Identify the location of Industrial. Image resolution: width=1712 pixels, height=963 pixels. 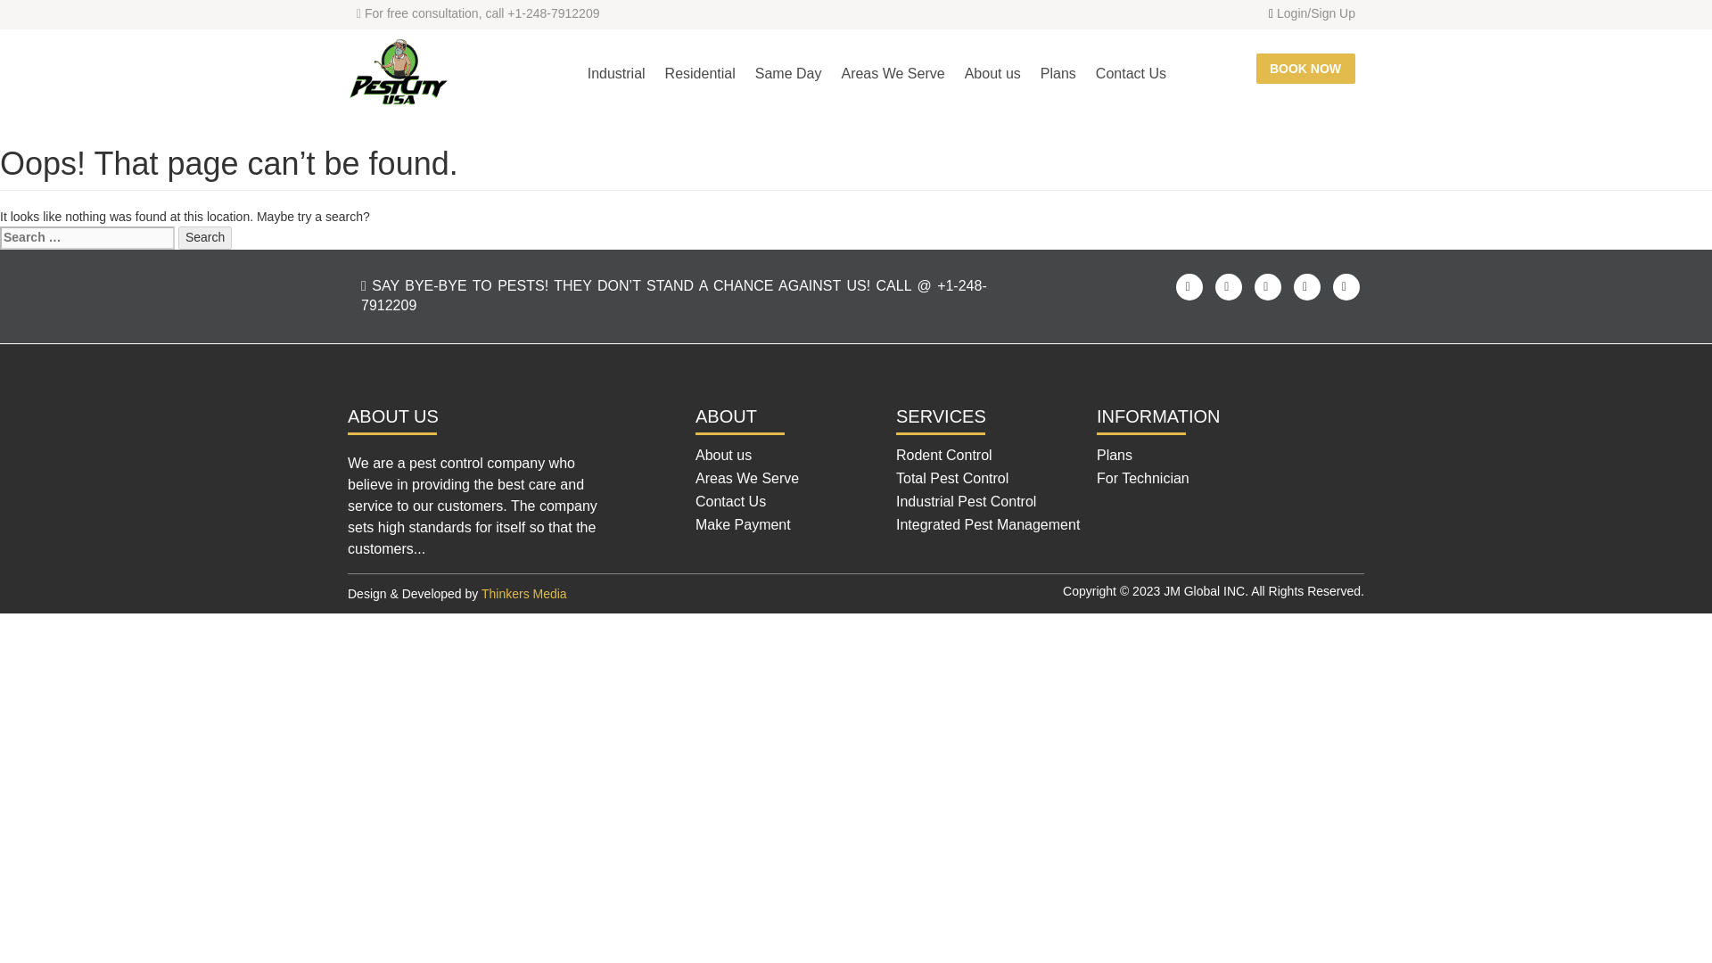
(617, 73).